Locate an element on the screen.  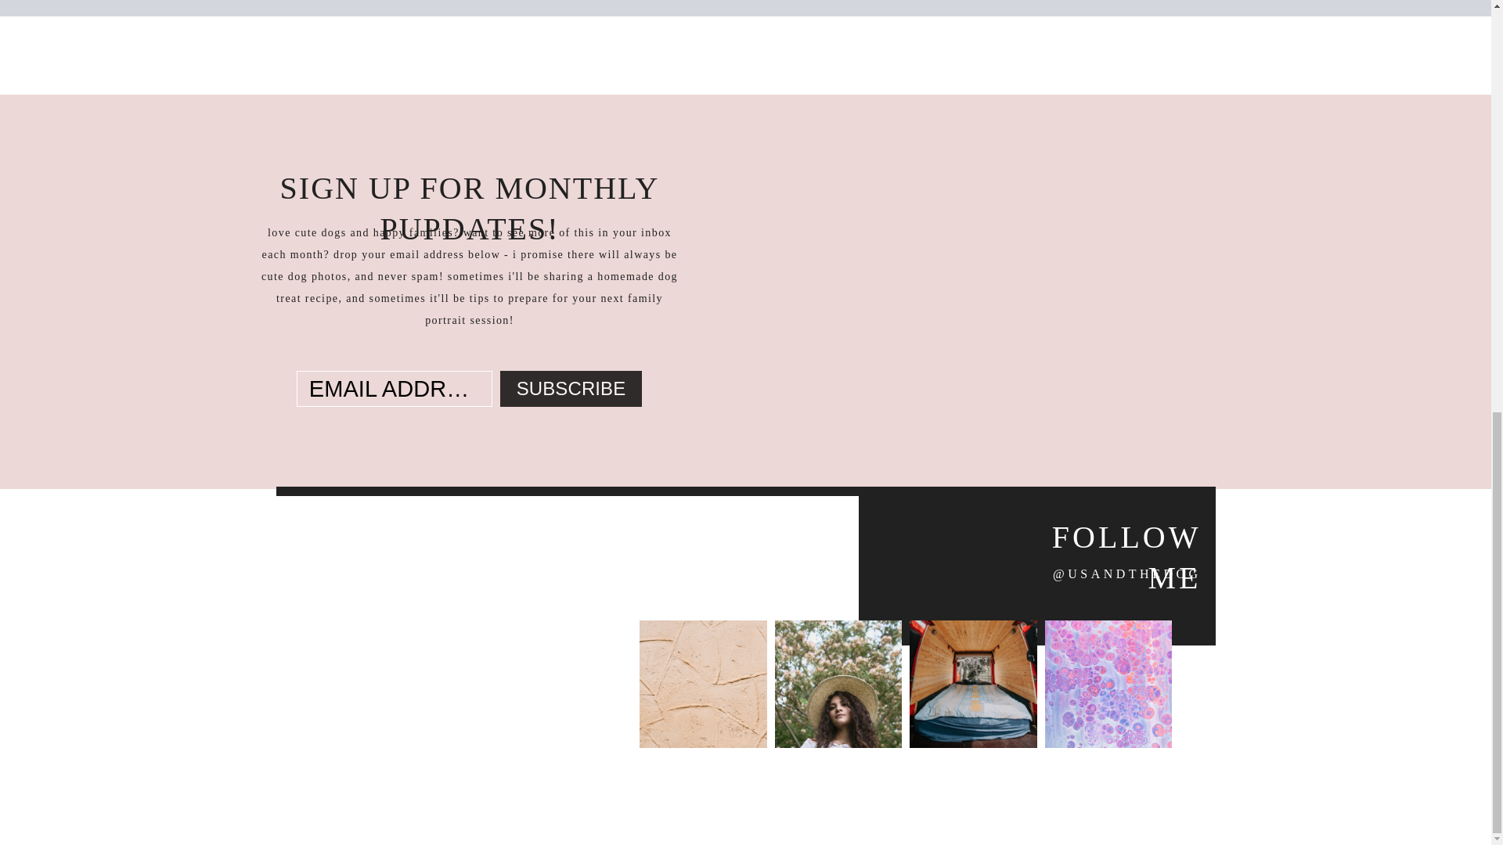
showit is located at coordinates (936, 822).